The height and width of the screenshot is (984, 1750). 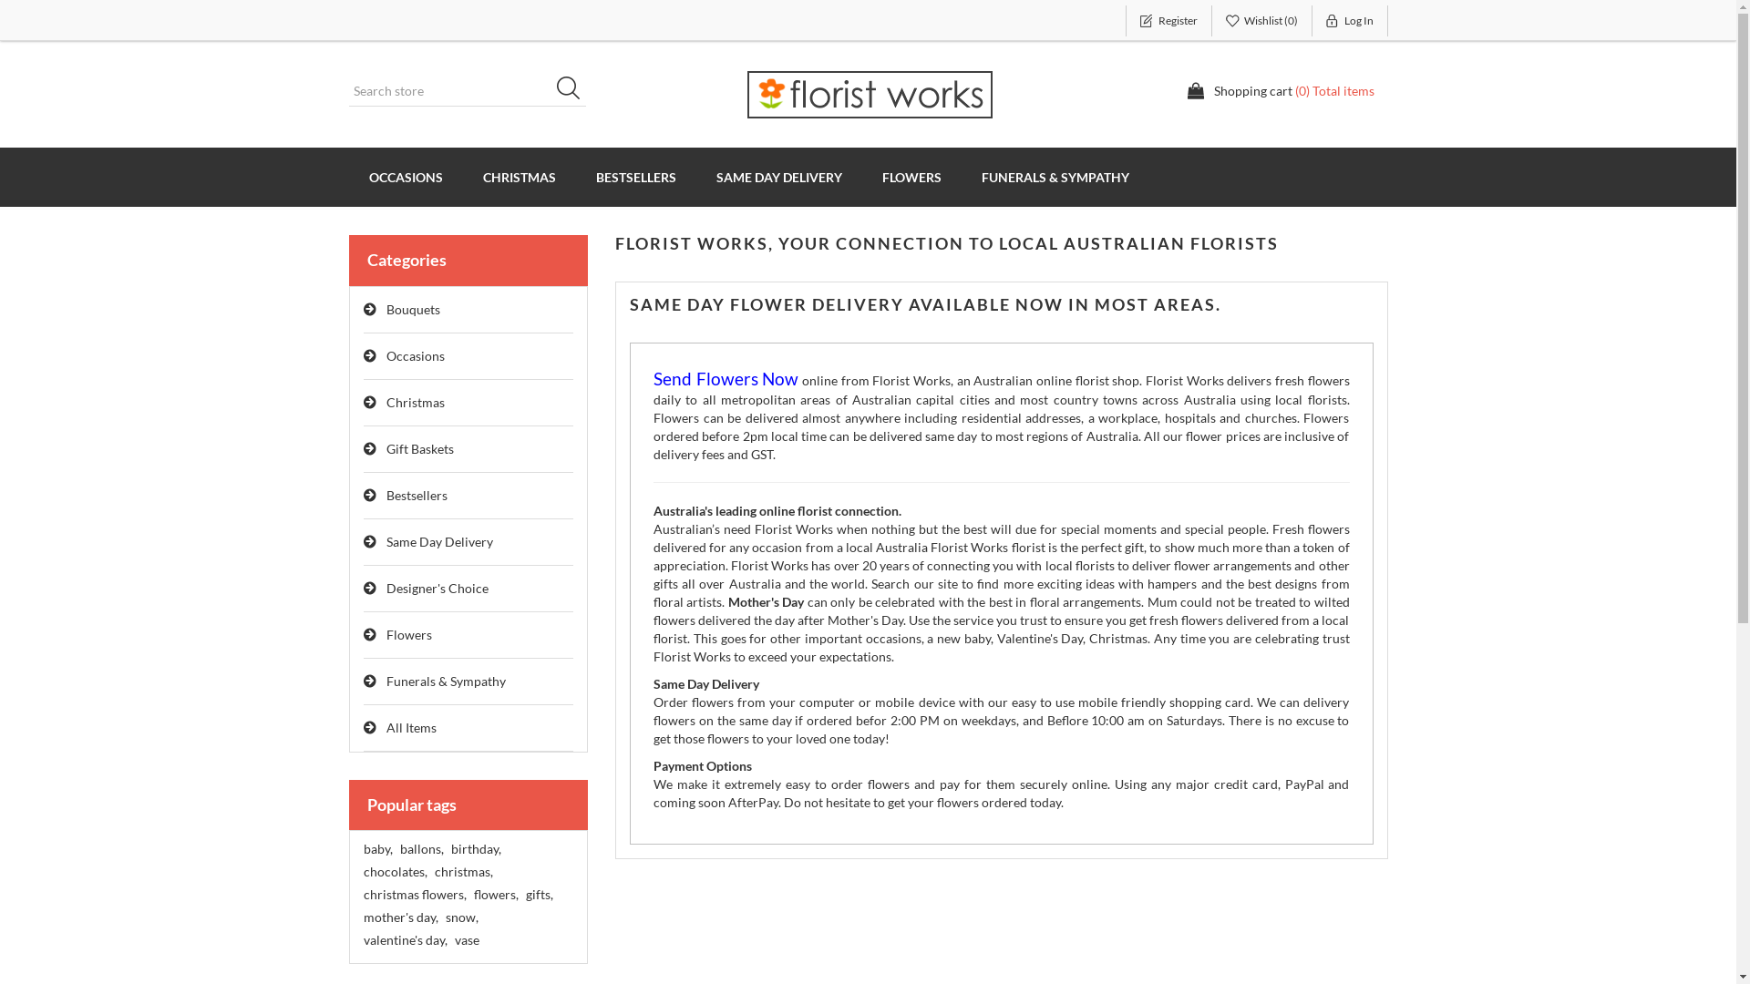 I want to click on Christmas, so click(x=468, y=403).